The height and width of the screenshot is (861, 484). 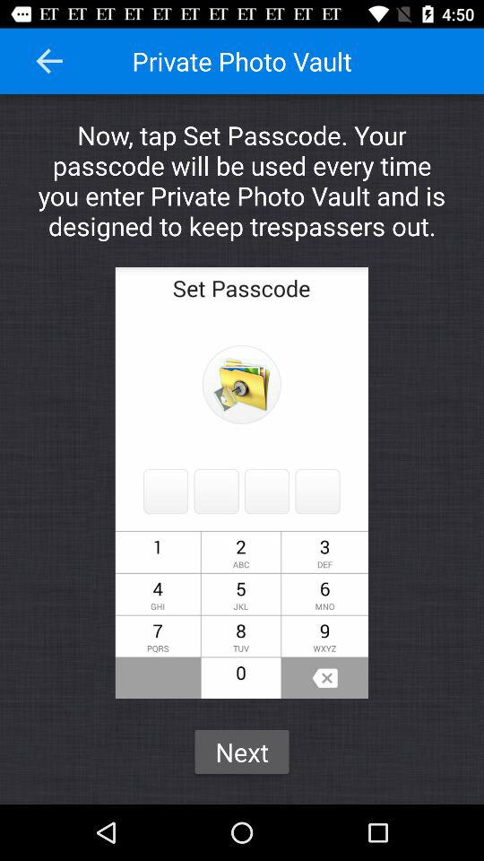 What do you see at coordinates (49, 61) in the screenshot?
I see `turn on the item to the left of private photo vault item` at bounding box center [49, 61].